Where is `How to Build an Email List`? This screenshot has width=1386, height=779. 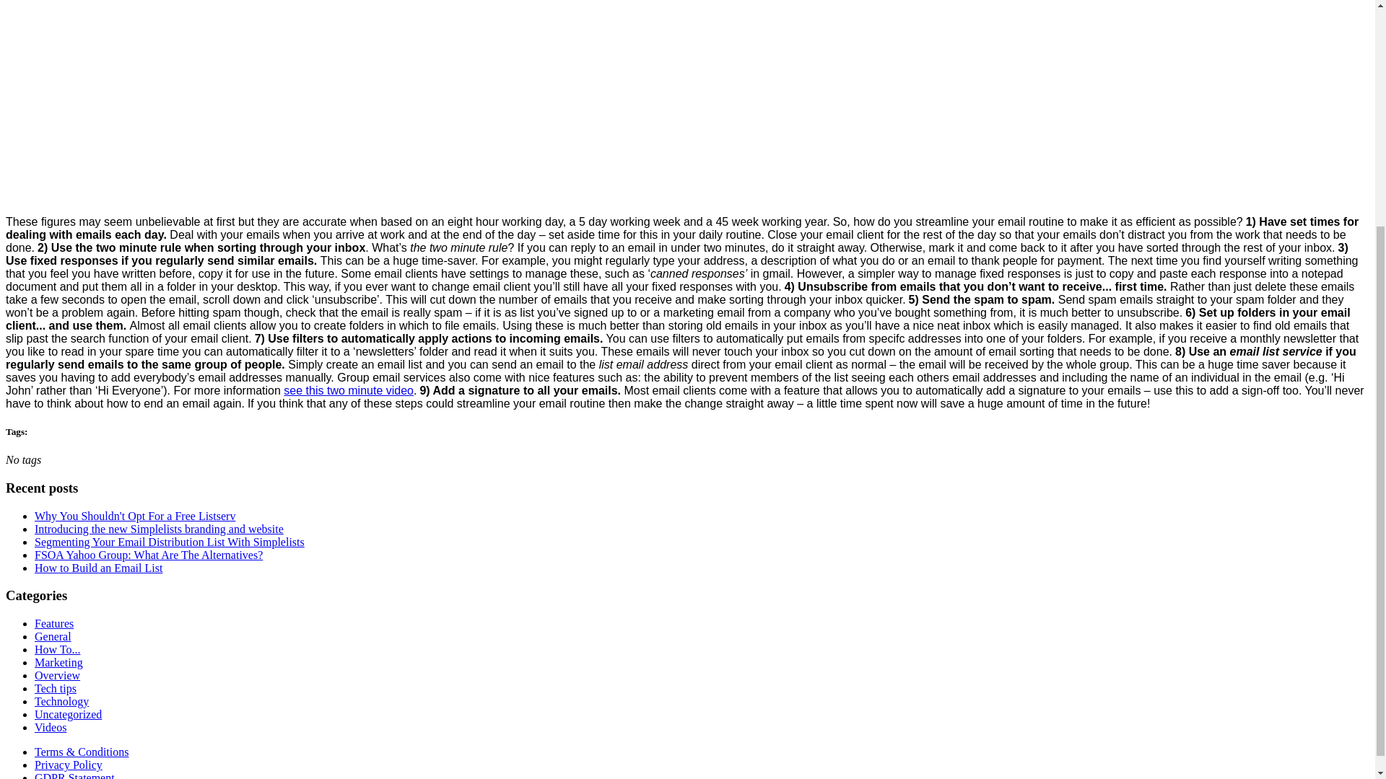 How to Build an Email List is located at coordinates (98, 567).